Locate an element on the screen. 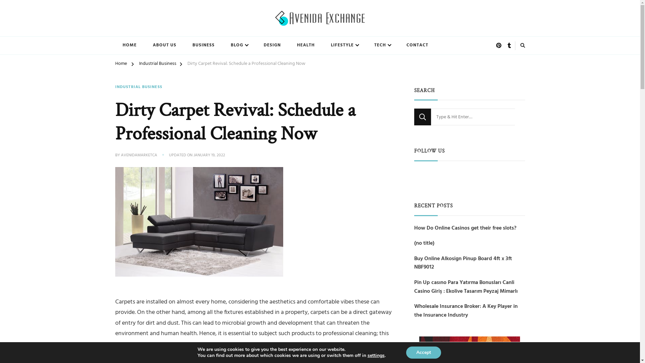 This screenshot has width=645, height=363. ABOUT US is located at coordinates (164, 46).